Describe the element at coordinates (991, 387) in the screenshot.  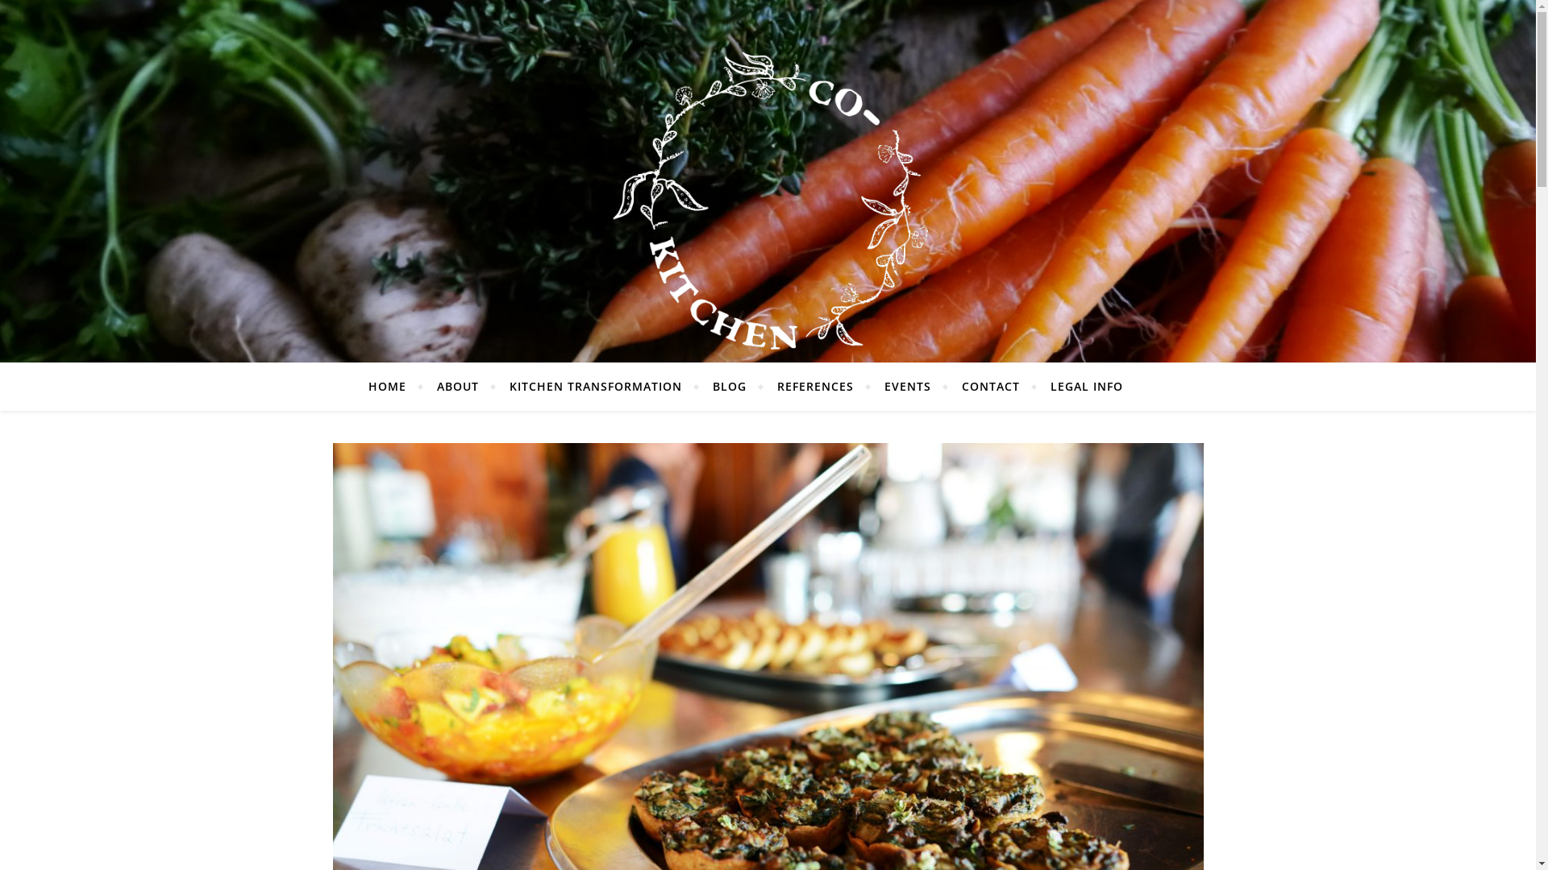
I see `CONTACT` at that location.